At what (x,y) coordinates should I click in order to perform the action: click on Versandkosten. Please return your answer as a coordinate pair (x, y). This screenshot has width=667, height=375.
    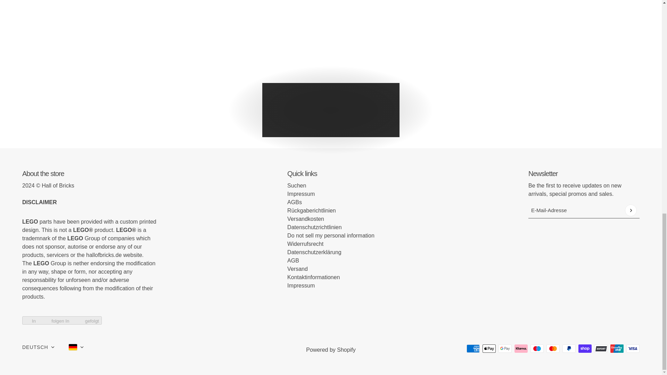
    Looking at the image, I should click on (306, 219).